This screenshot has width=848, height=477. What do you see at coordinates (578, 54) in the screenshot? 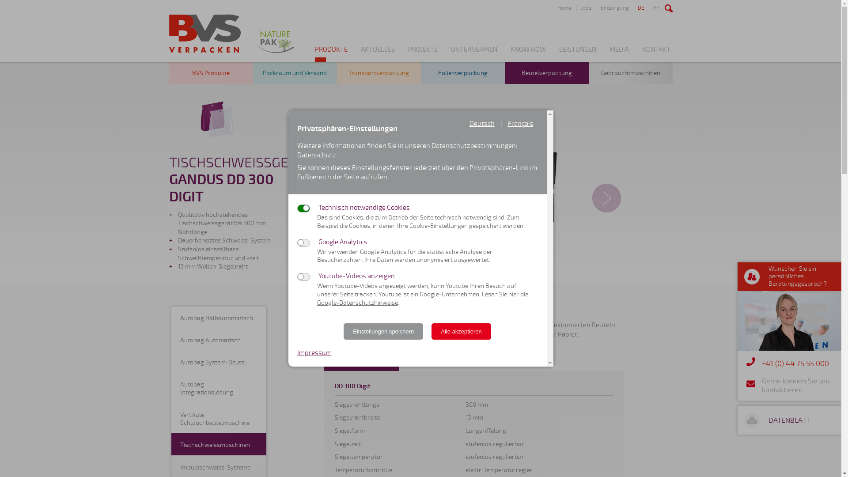
I see `LEISTUNGEN` at bounding box center [578, 54].